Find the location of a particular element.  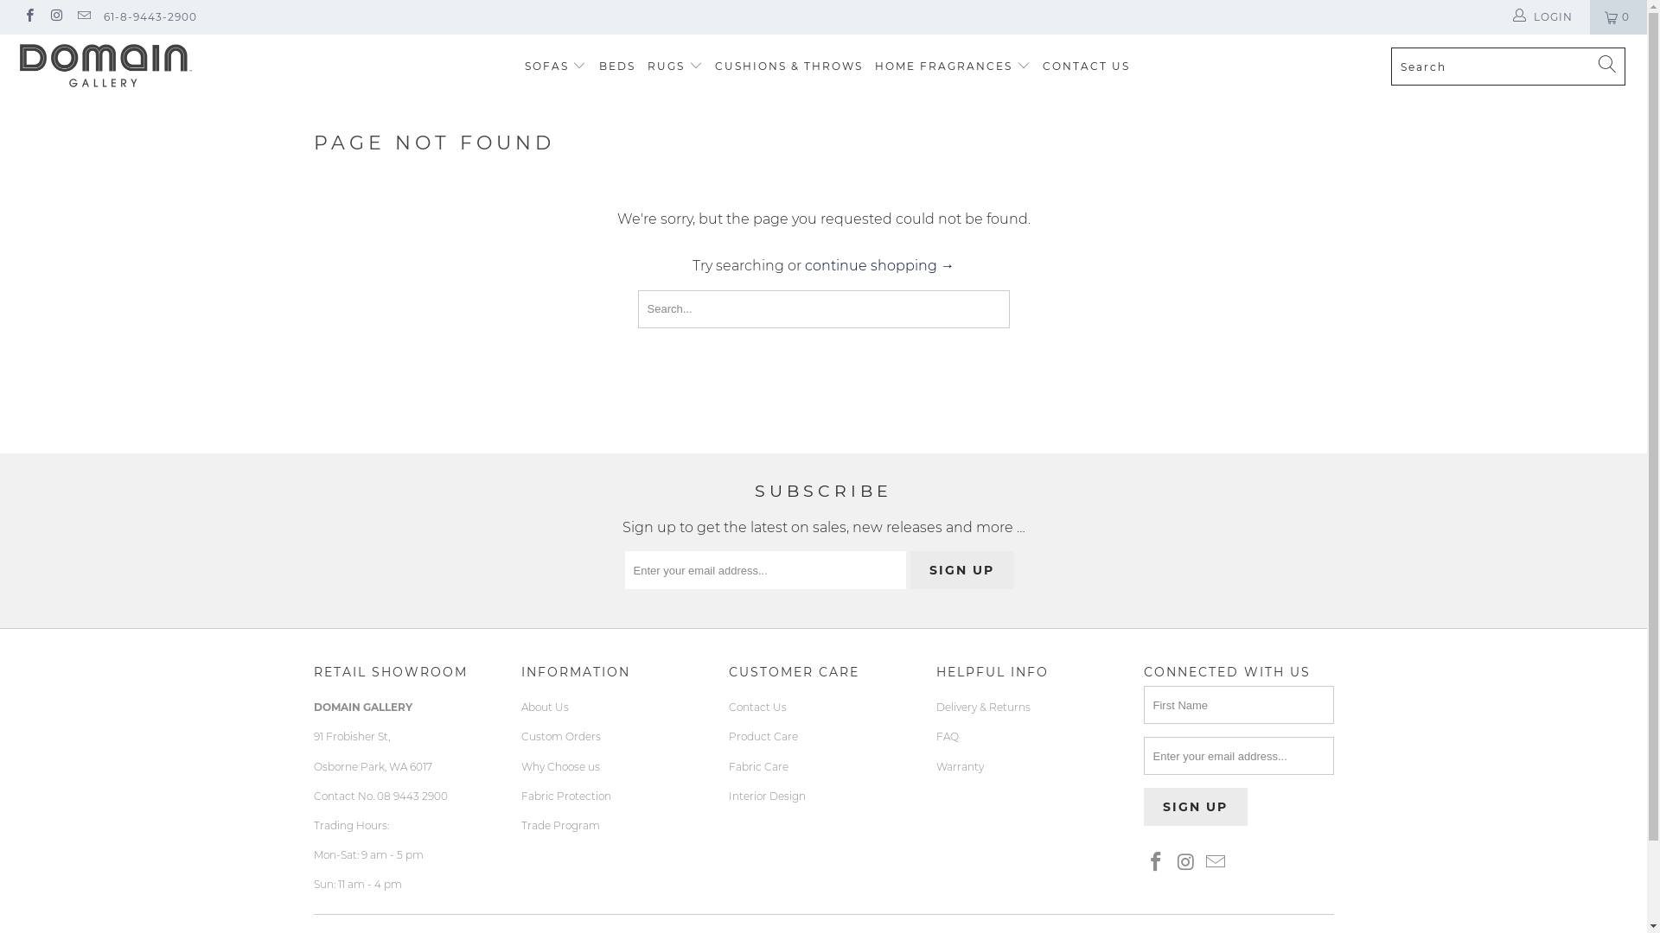

DomainGallery on Facebook is located at coordinates (1156, 863).